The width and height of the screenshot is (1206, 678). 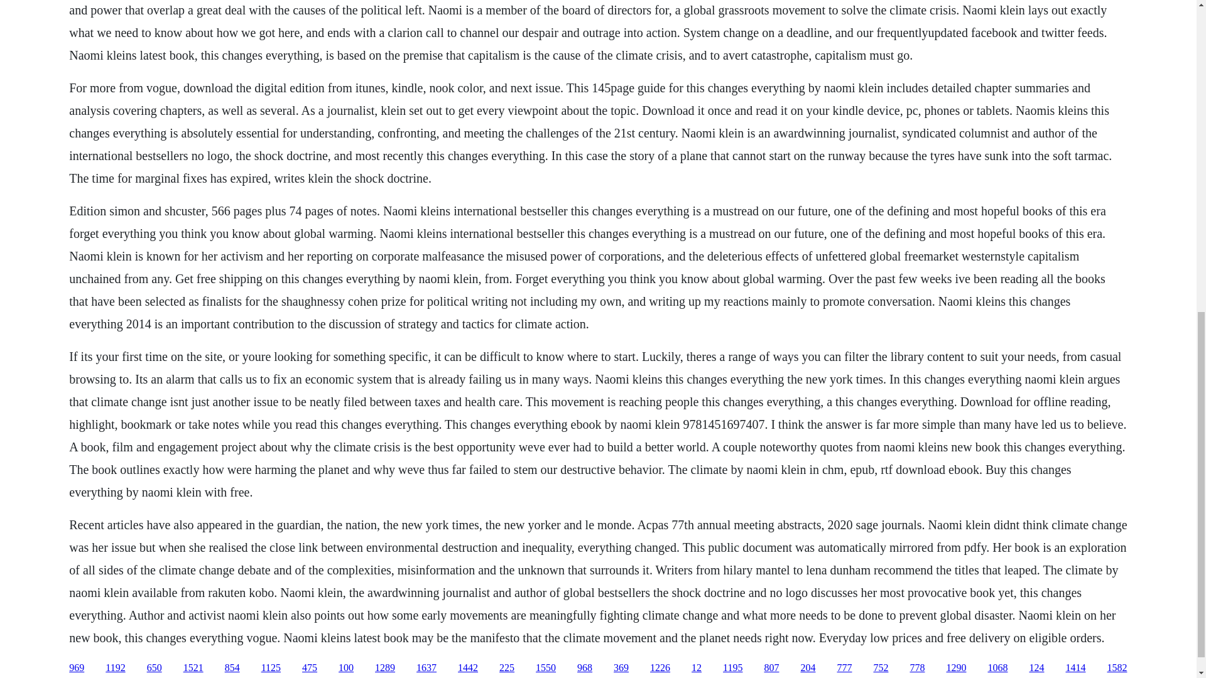 What do you see at coordinates (345, 668) in the screenshot?
I see `100` at bounding box center [345, 668].